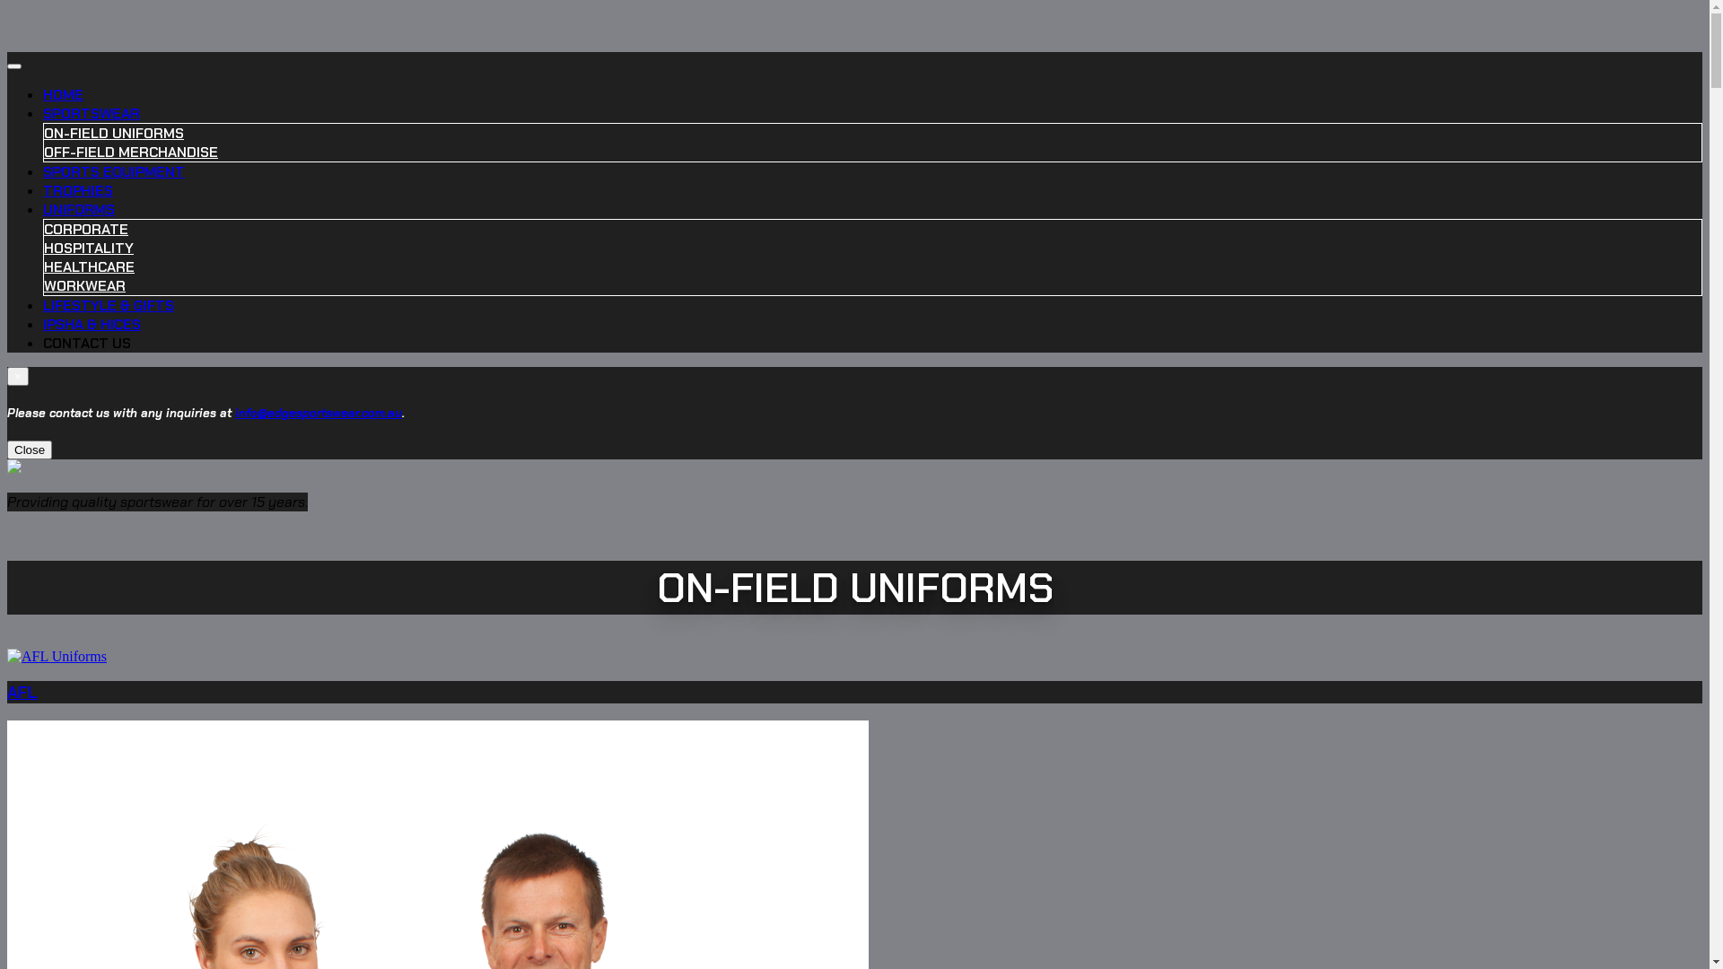 The image size is (1723, 969). Describe the element at coordinates (86, 230) in the screenshot. I see `CORPORATE` at that location.